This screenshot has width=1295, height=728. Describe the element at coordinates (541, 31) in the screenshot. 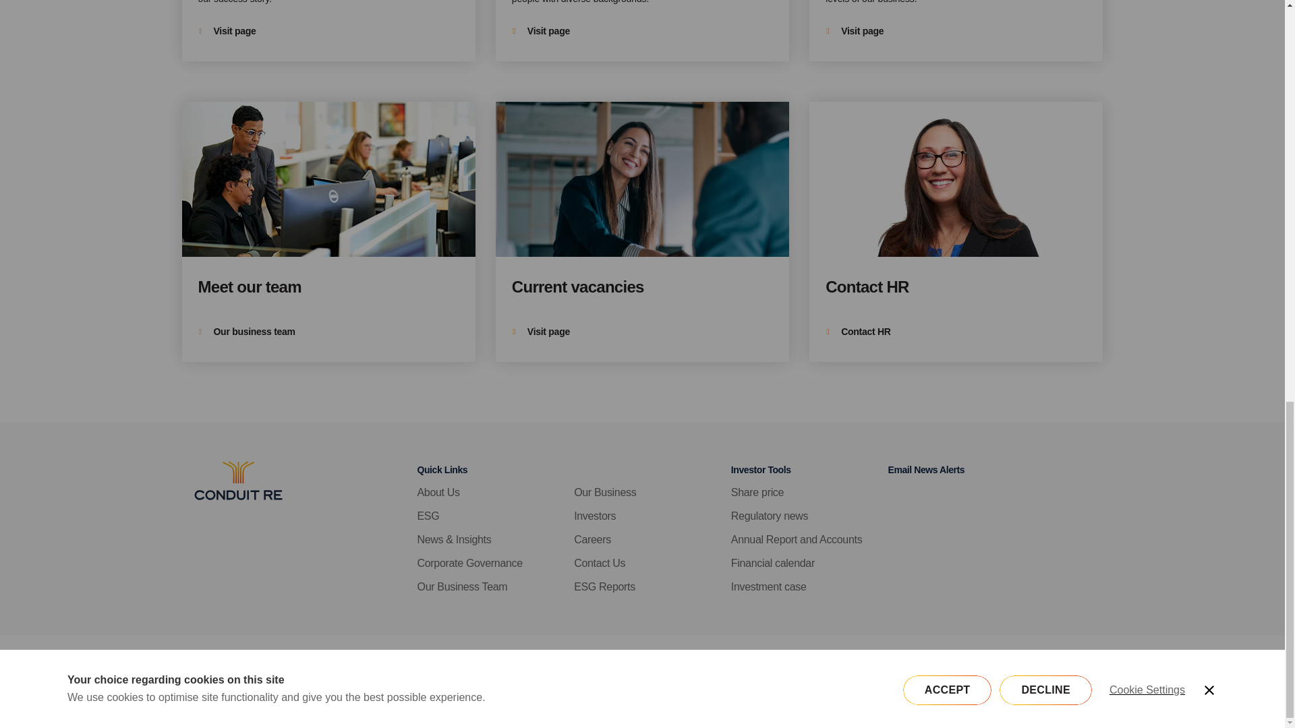

I see `Visit page` at that location.